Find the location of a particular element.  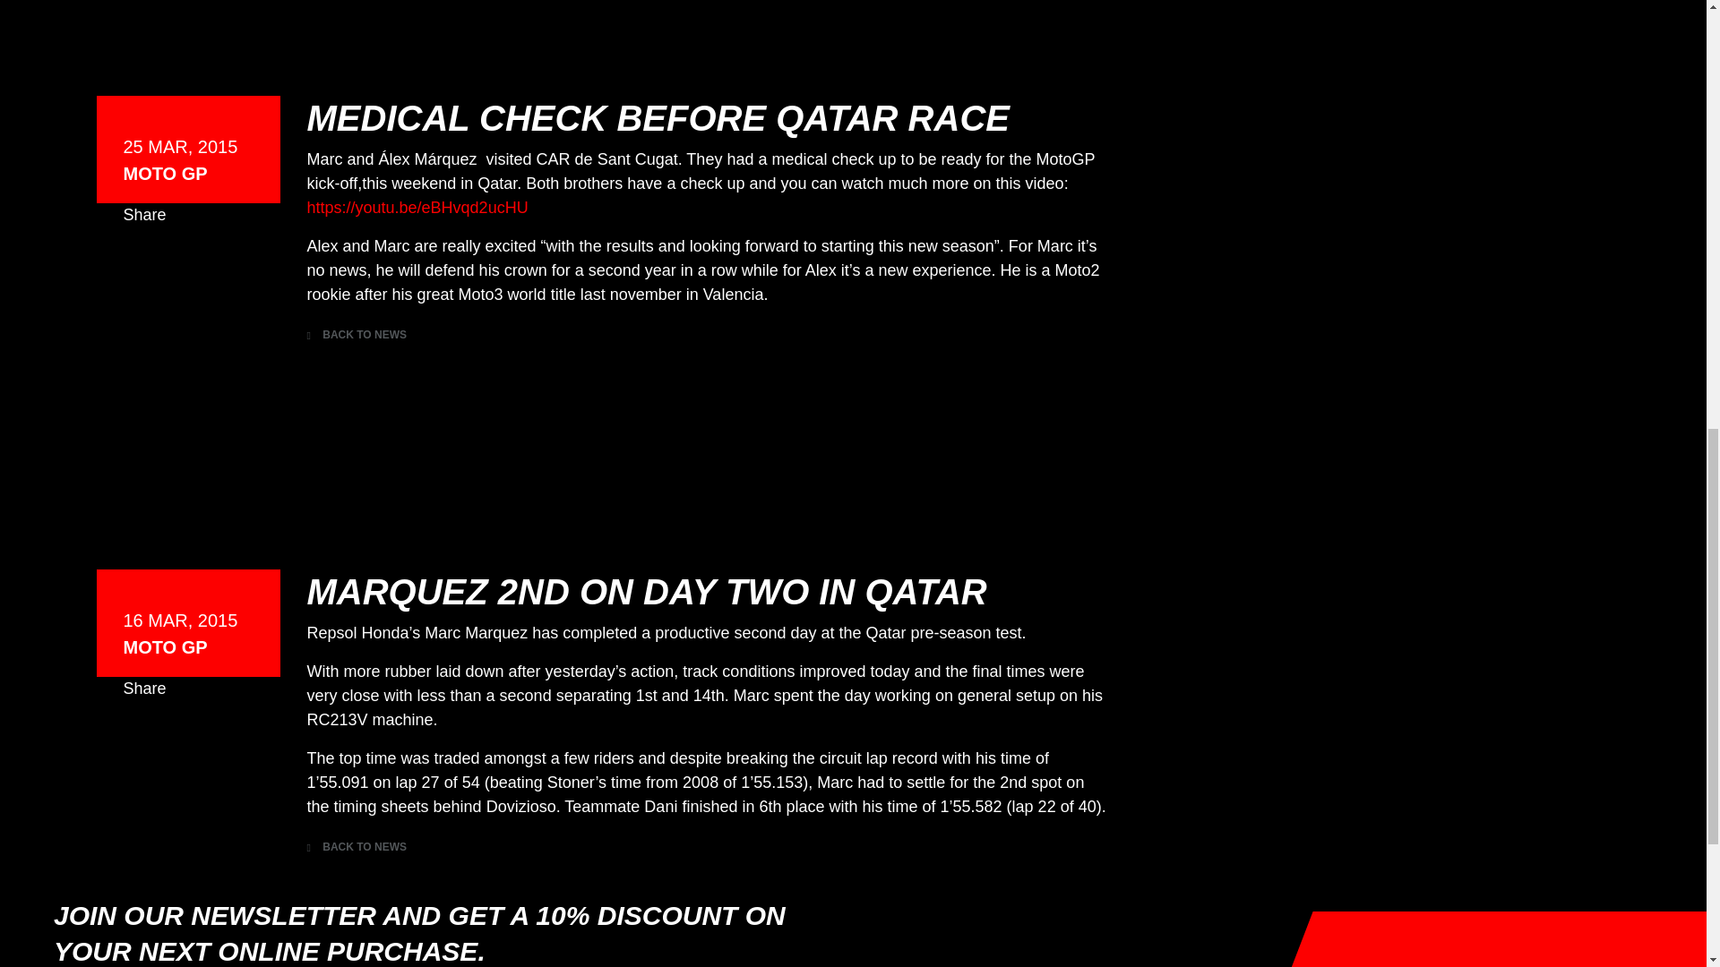

Share on Facebook is located at coordinates (138, 739).